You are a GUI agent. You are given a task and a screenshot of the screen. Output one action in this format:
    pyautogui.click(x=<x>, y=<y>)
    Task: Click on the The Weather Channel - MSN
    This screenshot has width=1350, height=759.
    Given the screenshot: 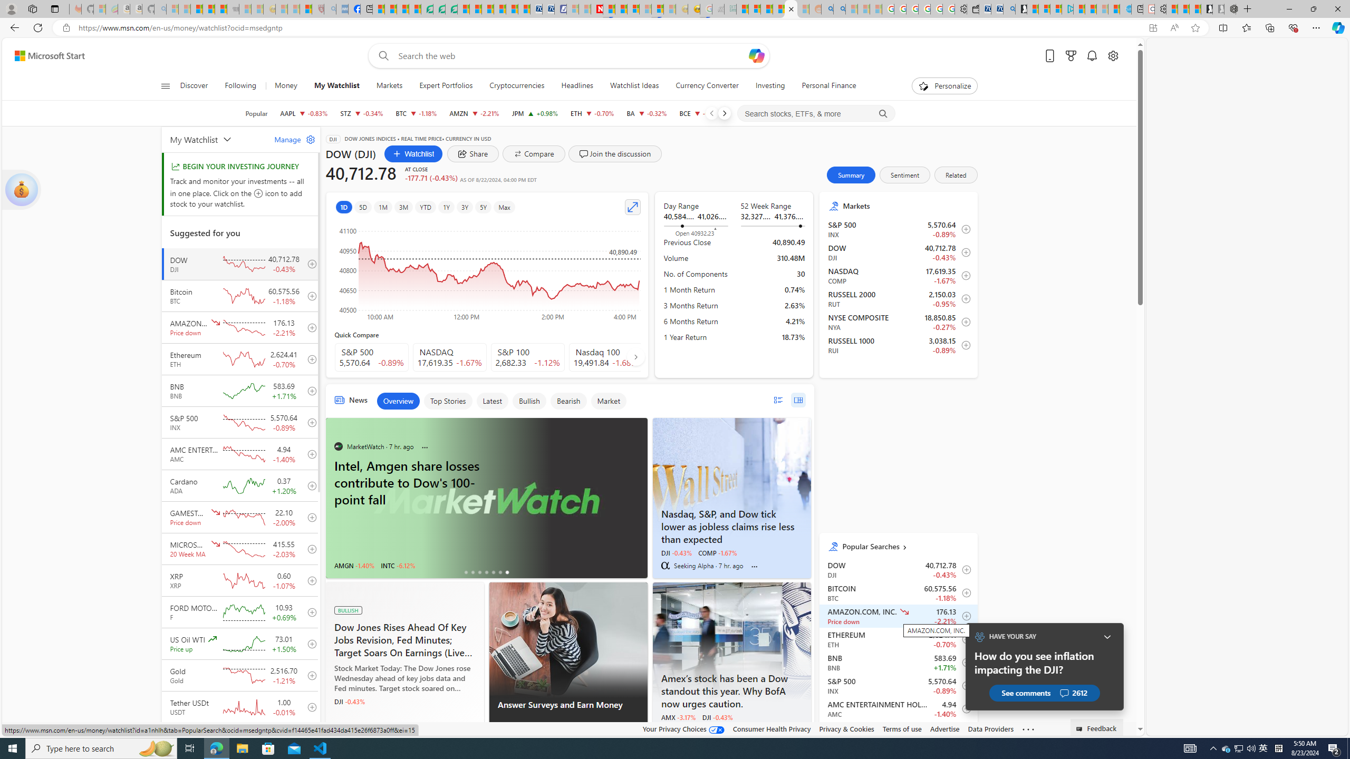 What is the action you would take?
    pyautogui.click(x=197, y=9)
    